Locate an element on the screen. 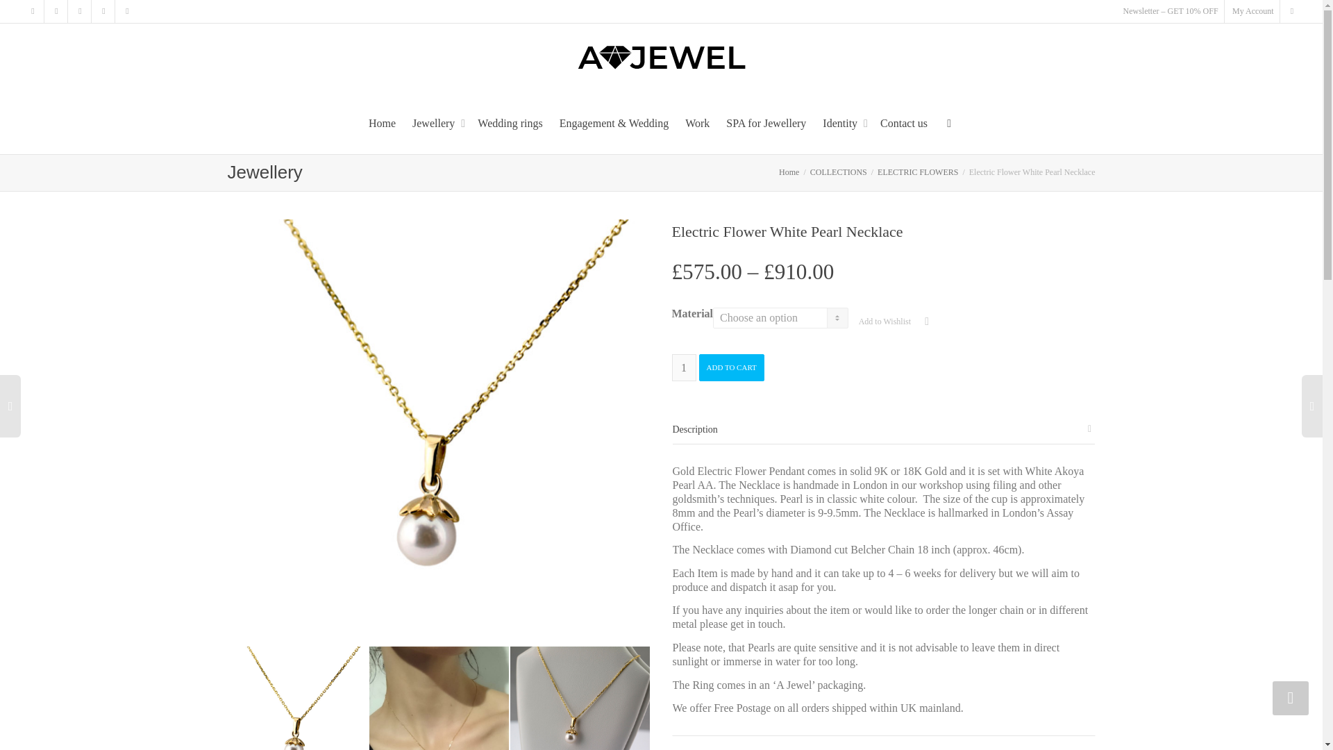 Image resolution: width=1333 pixels, height=750 pixels. Wedding rings is located at coordinates (510, 124).